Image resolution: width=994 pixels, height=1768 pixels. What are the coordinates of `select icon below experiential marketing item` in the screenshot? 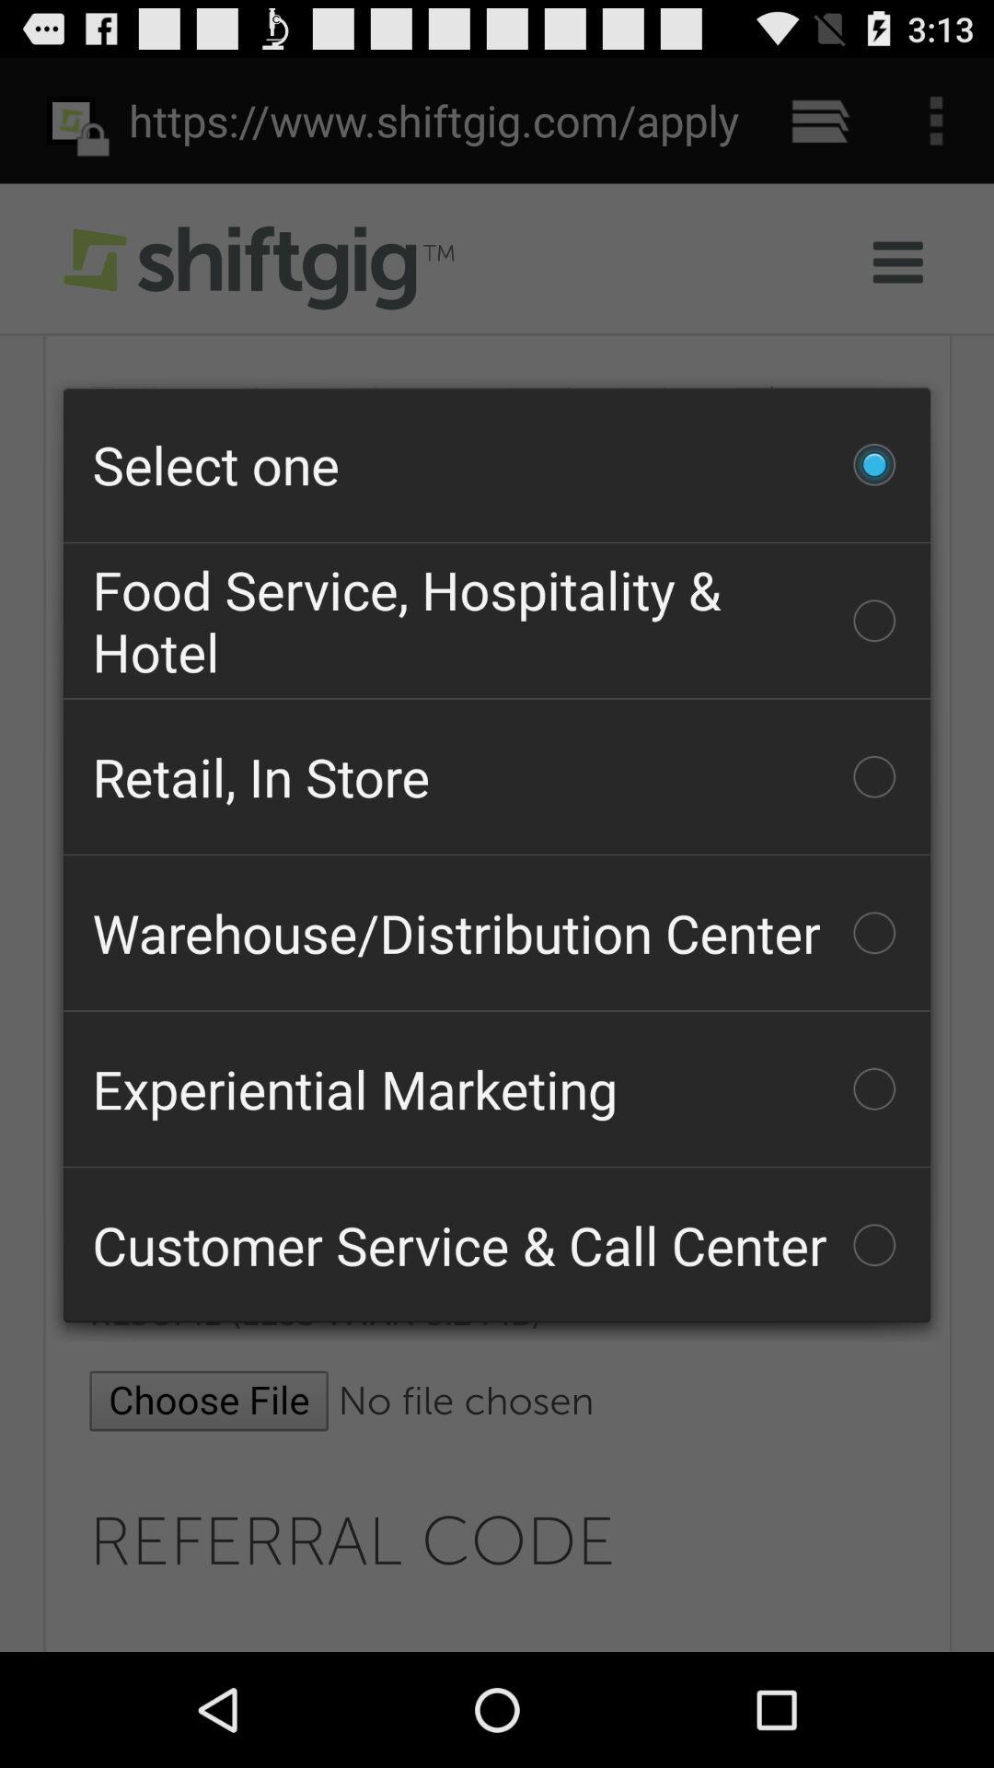 It's located at (497, 1245).